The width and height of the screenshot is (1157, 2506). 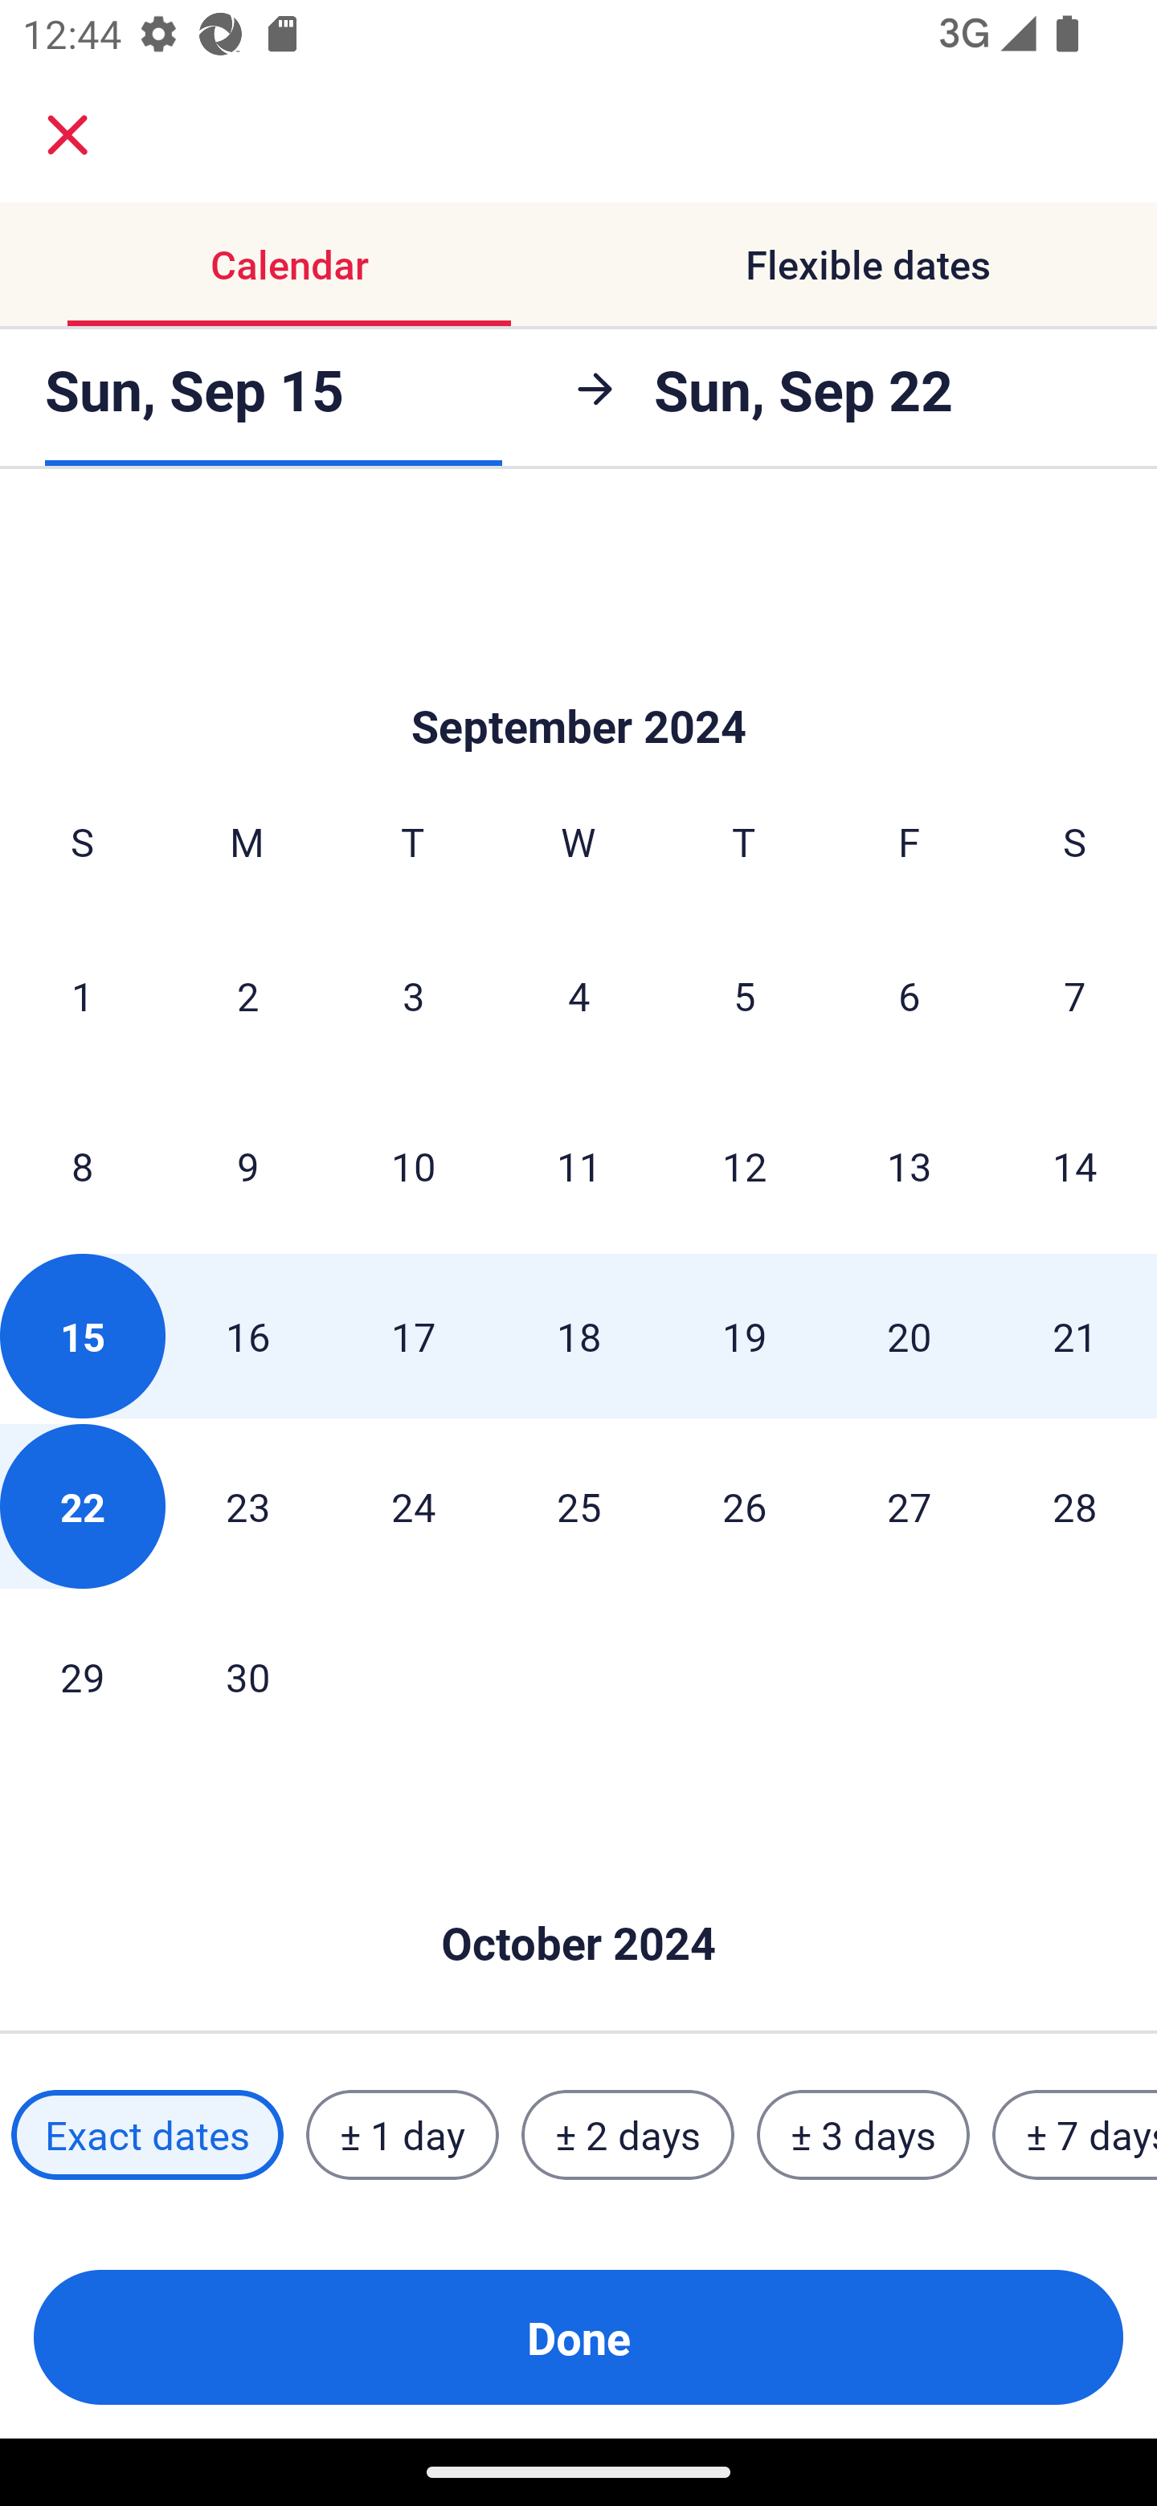 I want to click on Skip to Done, so click(x=578, y=1894).